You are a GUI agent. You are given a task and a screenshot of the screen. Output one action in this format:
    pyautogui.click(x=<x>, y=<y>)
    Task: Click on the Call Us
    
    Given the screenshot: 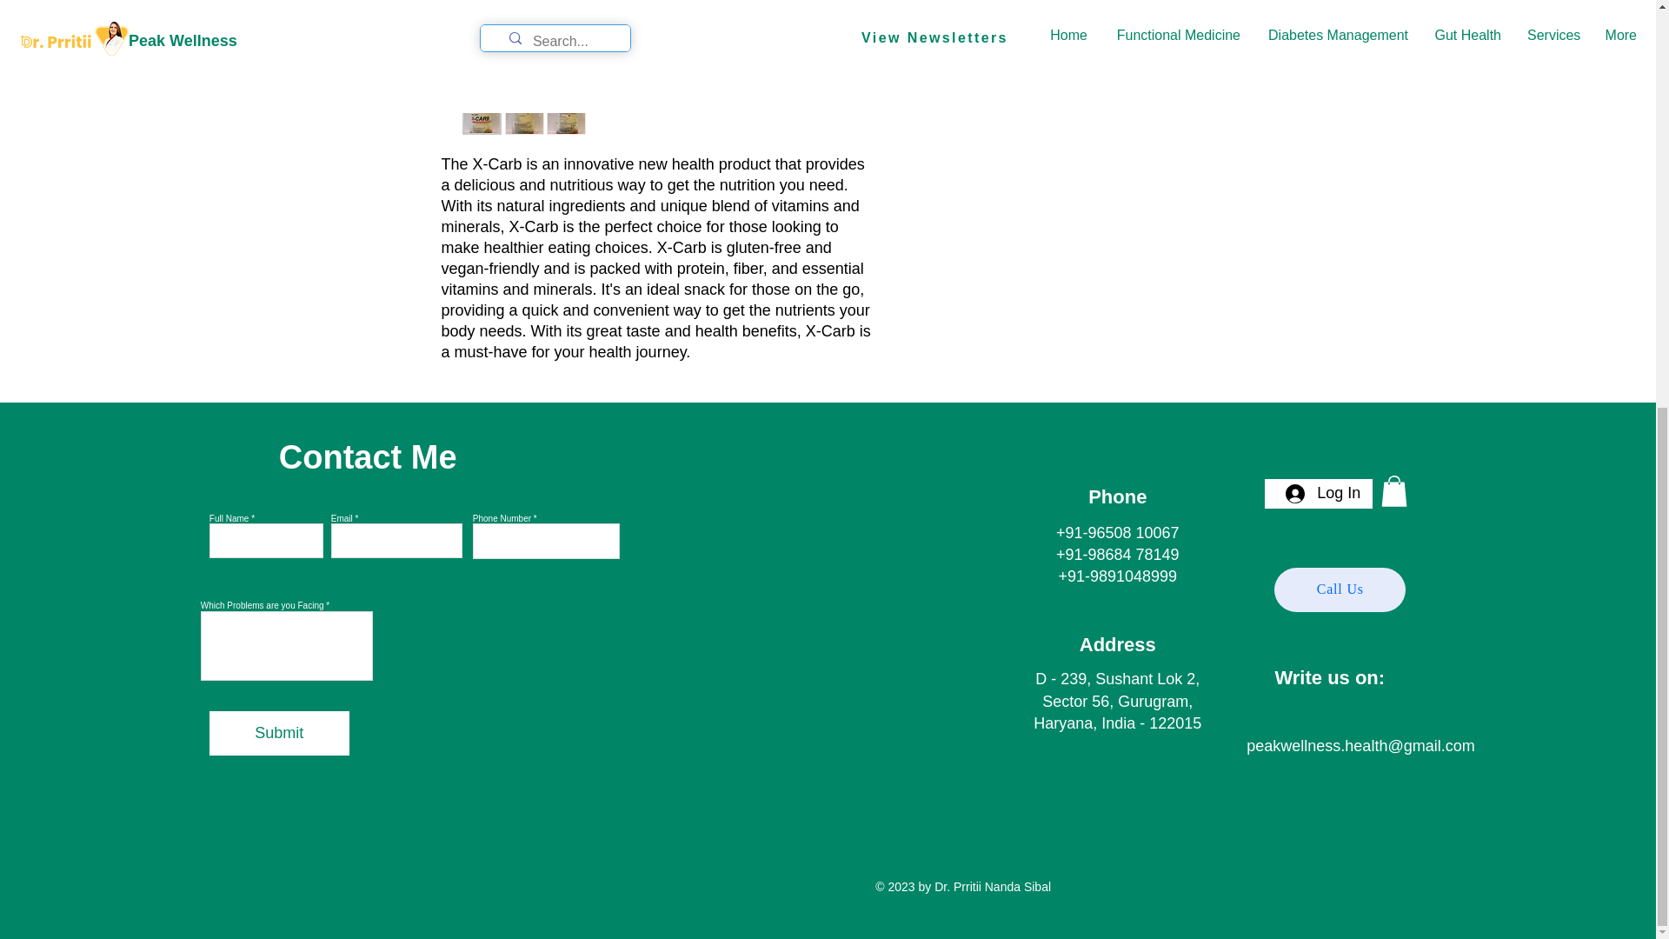 What is the action you would take?
    pyautogui.click(x=1340, y=589)
    